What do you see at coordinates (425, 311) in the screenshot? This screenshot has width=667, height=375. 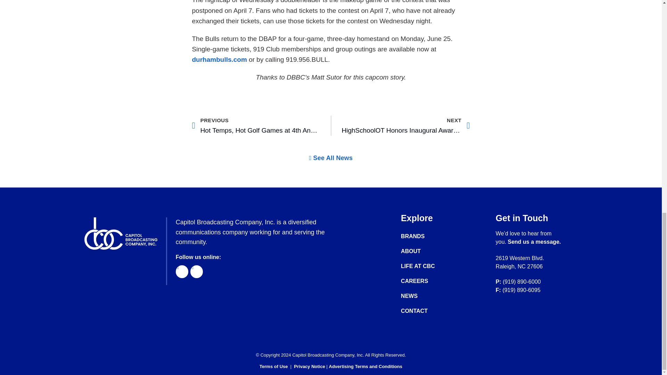 I see `CONTACT` at bounding box center [425, 311].